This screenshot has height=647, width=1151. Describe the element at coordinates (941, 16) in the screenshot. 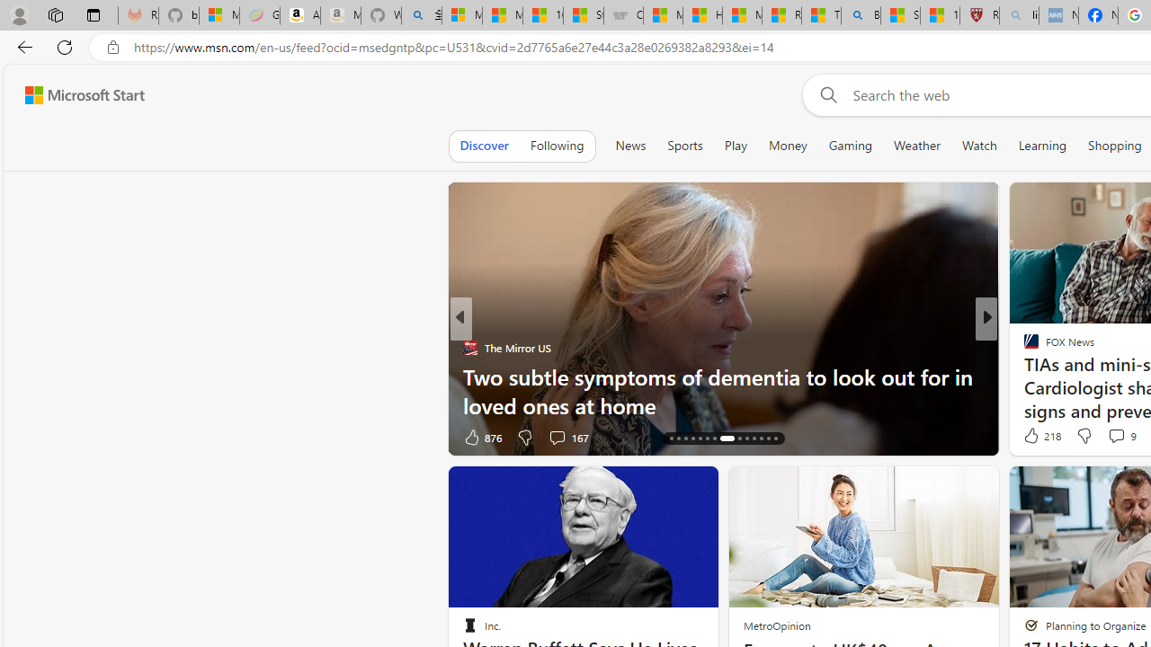

I see `12 Popular Science Lies that Must be Corrected` at that location.